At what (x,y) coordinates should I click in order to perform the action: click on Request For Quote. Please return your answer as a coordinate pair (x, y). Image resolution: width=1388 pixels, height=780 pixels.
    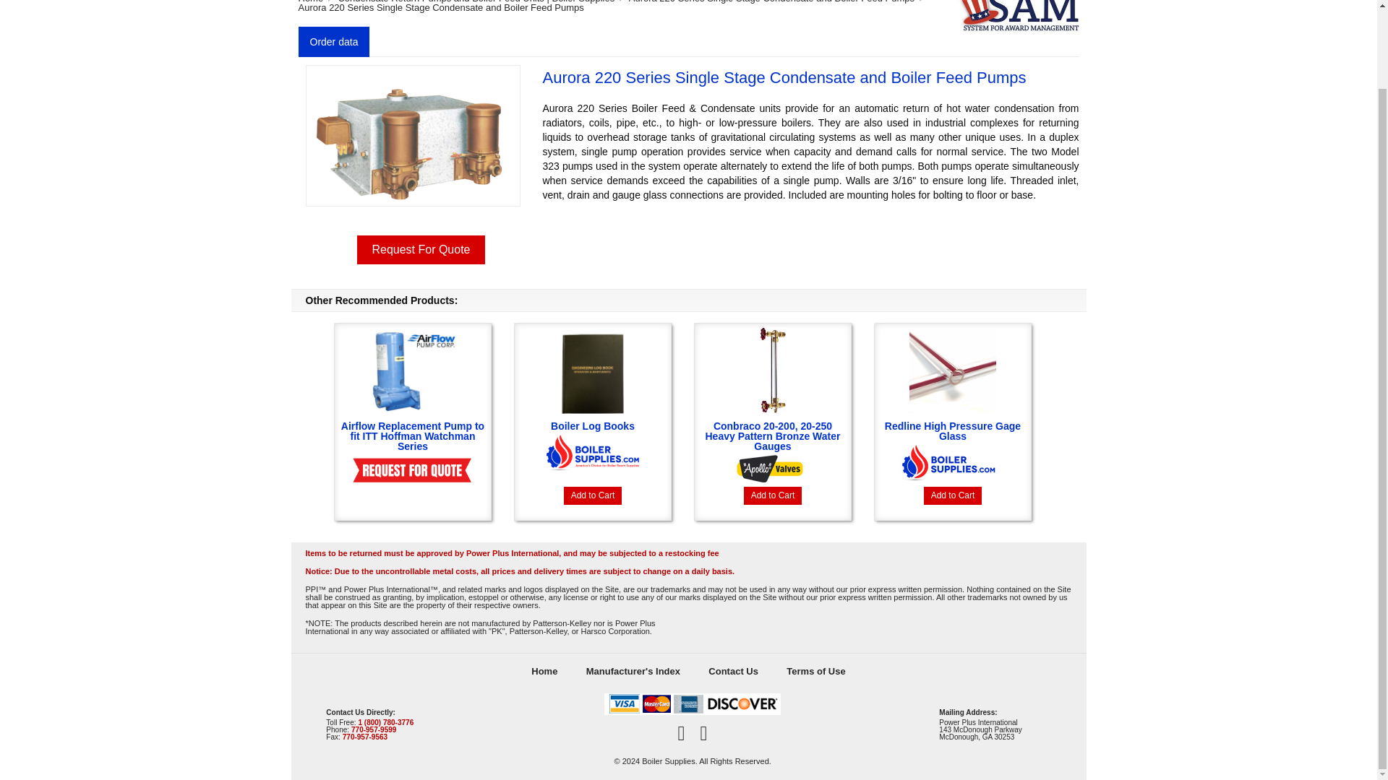
    Looking at the image, I should click on (421, 250).